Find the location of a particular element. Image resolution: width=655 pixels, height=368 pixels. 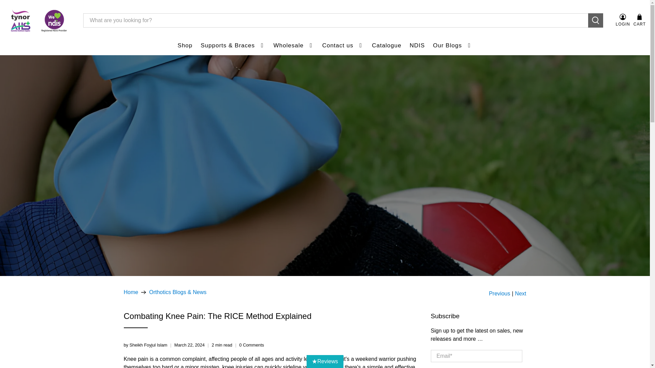

Our Blogs is located at coordinates (452, 46).